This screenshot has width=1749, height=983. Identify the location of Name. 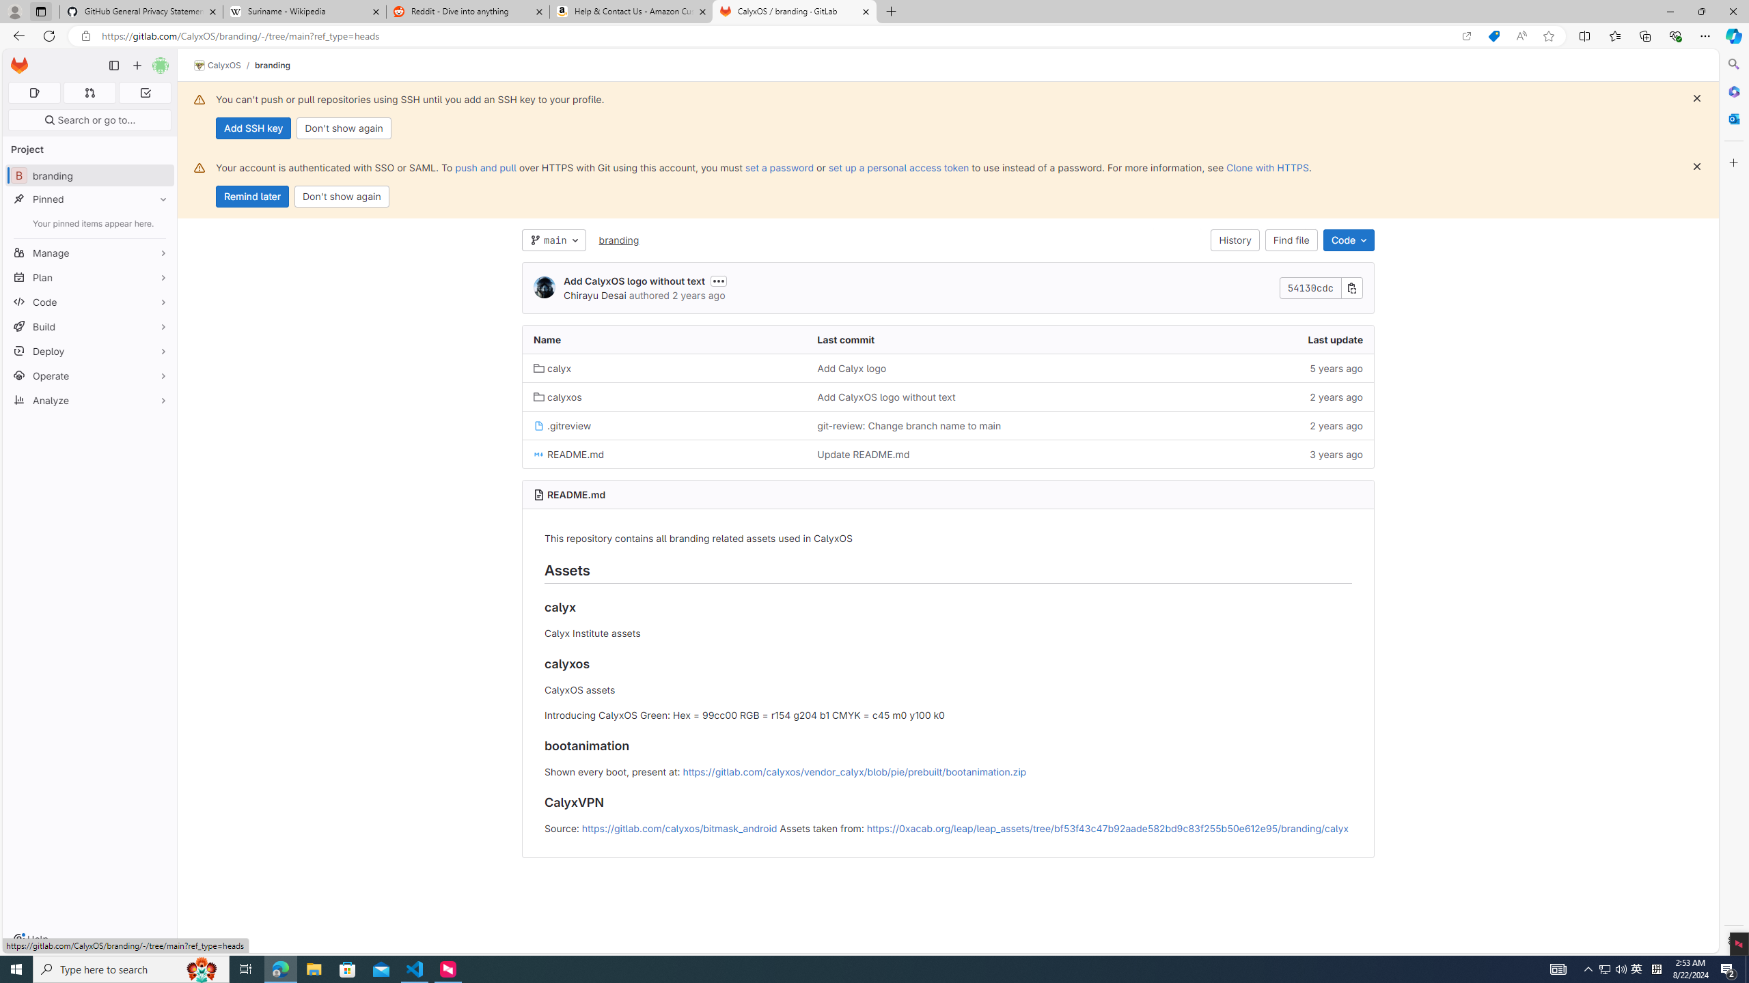
(664, 339).